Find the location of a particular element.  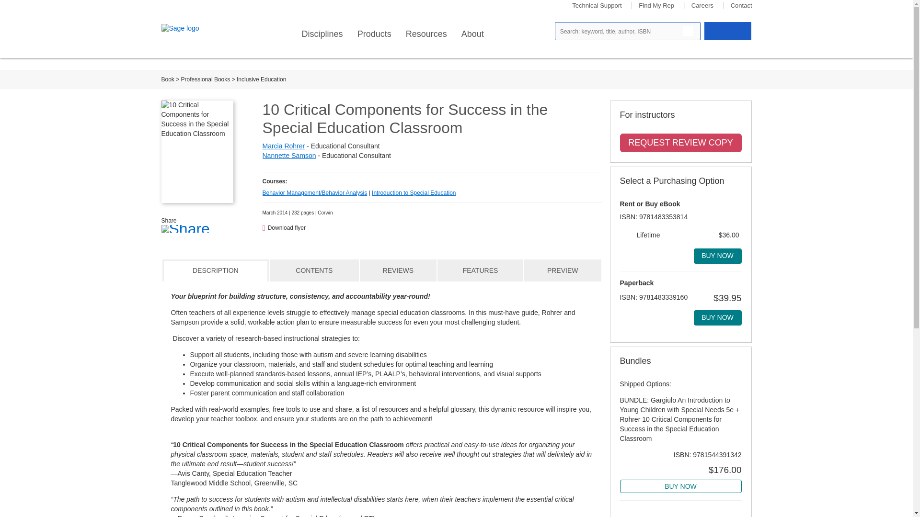

29 is located at coordinates (626, 235).